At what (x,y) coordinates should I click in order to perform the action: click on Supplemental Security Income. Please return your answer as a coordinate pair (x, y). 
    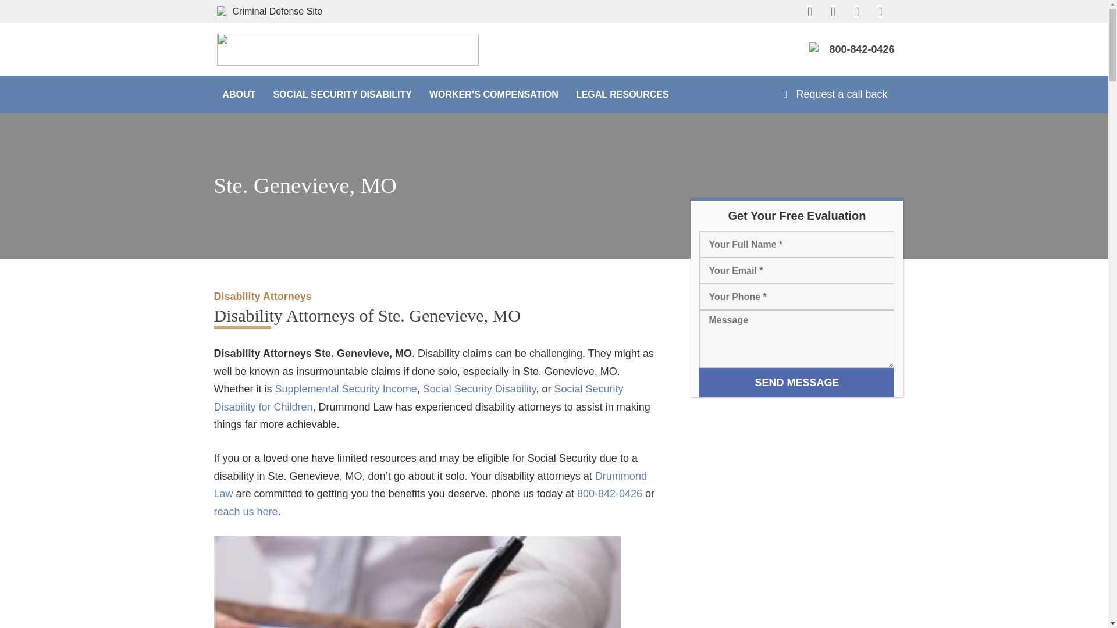
    Looking at the image, I should click on (346, 388).